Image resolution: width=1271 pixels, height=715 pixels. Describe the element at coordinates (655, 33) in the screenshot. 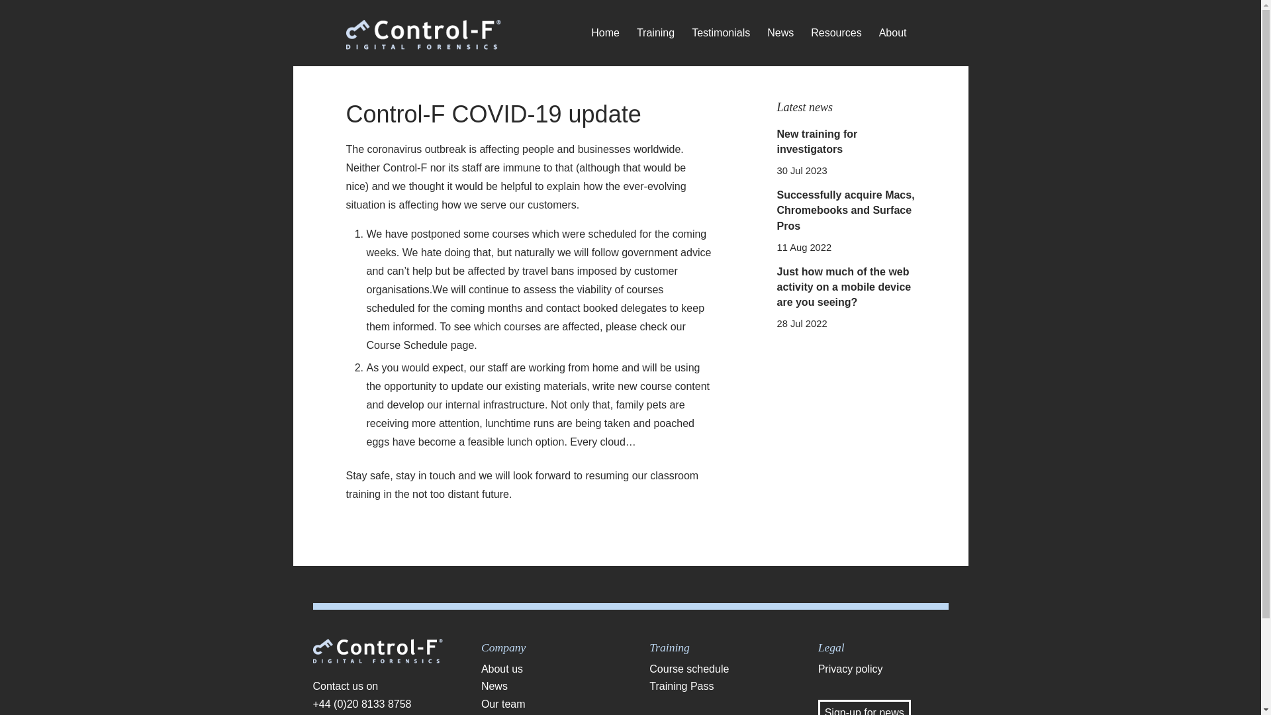

I see `Training` at that location.